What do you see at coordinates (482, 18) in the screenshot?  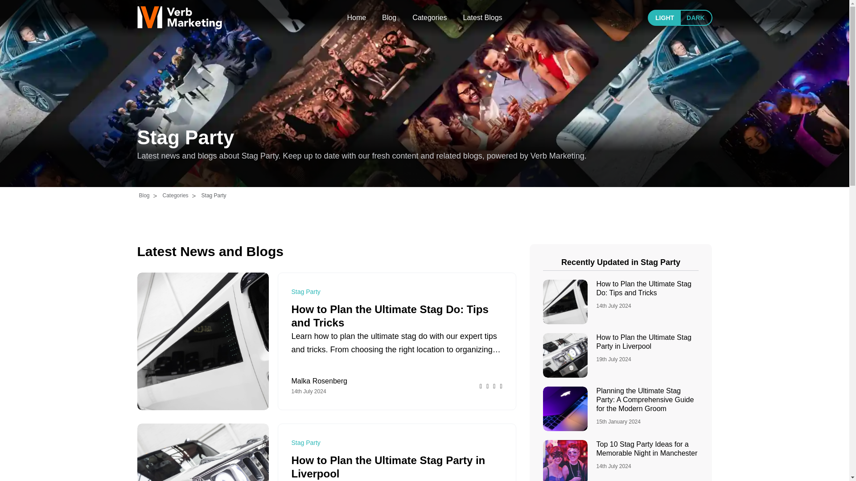 I see `Latest Blogs` at bounding box center [482, 18].